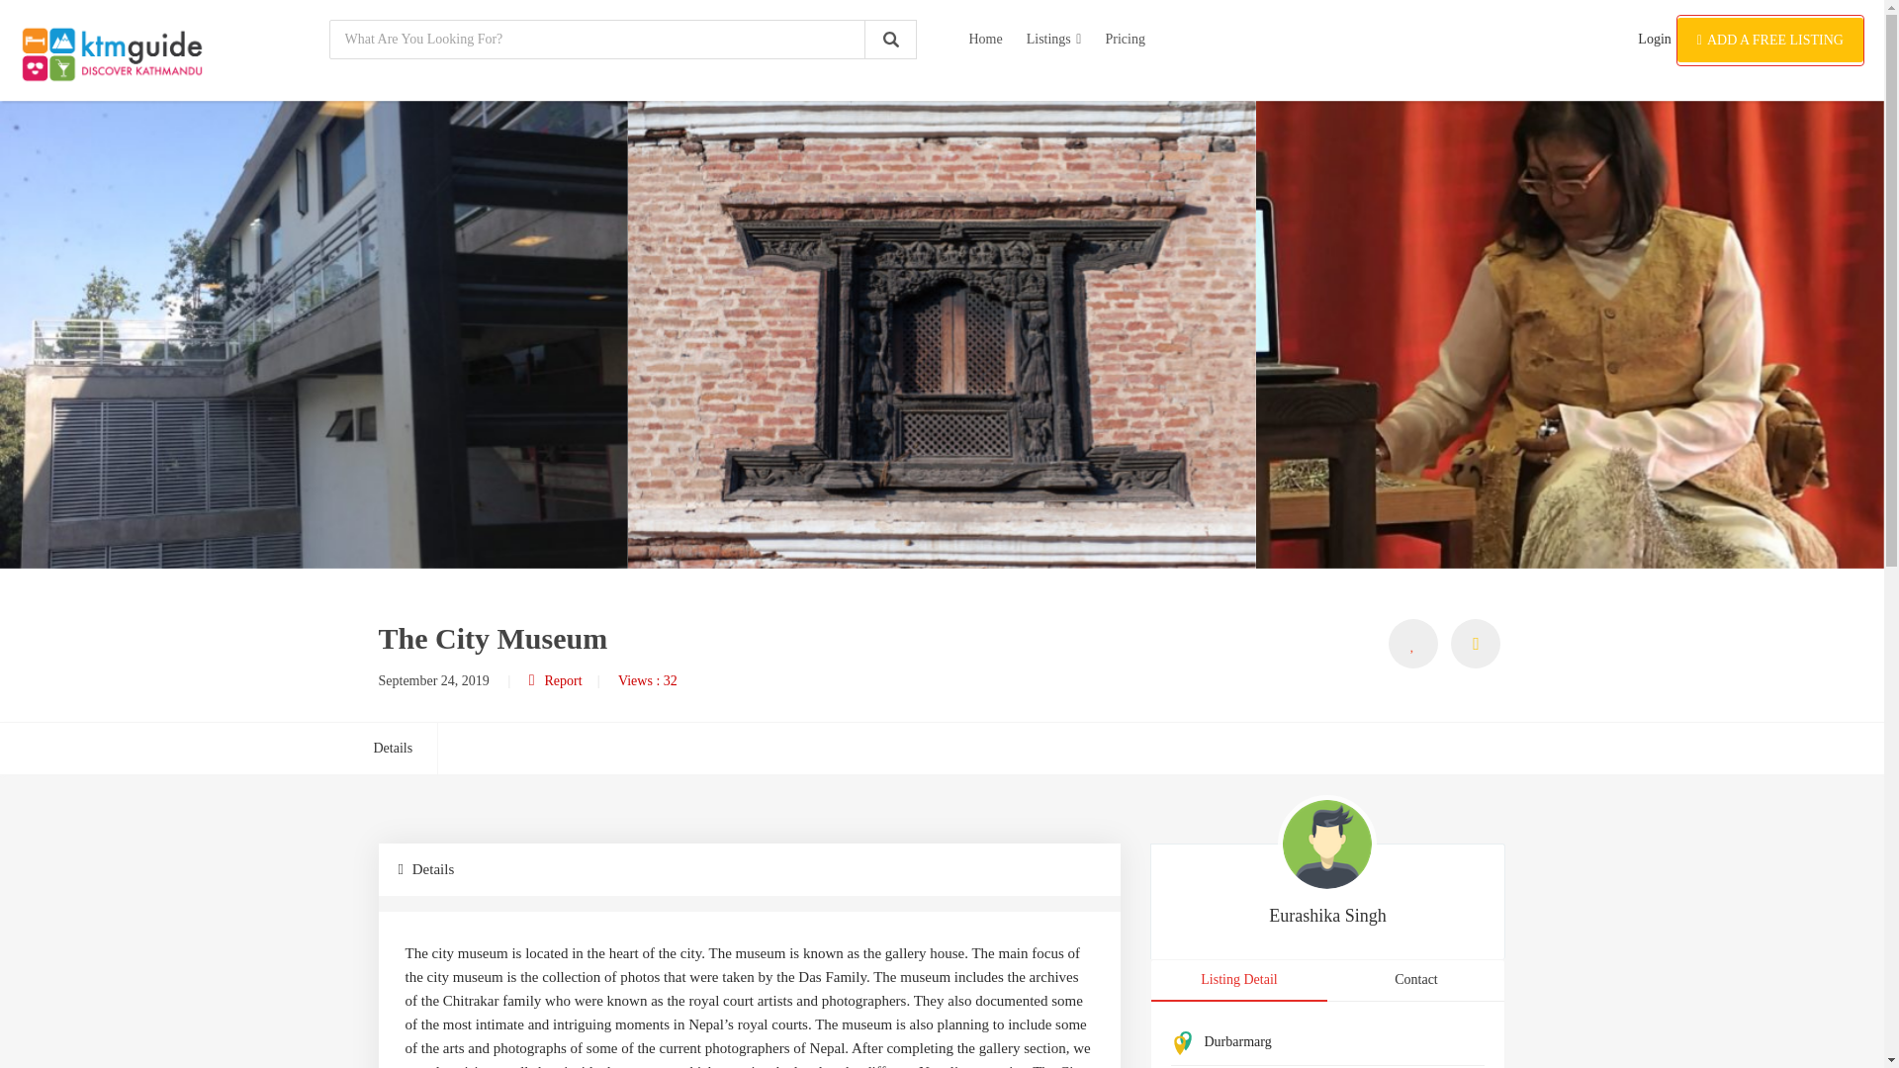 The image size is (1899, 1068). What do you see at coordinates (985, 40) in the screenshot?
I see `Home` at bounding box center [985, 40].